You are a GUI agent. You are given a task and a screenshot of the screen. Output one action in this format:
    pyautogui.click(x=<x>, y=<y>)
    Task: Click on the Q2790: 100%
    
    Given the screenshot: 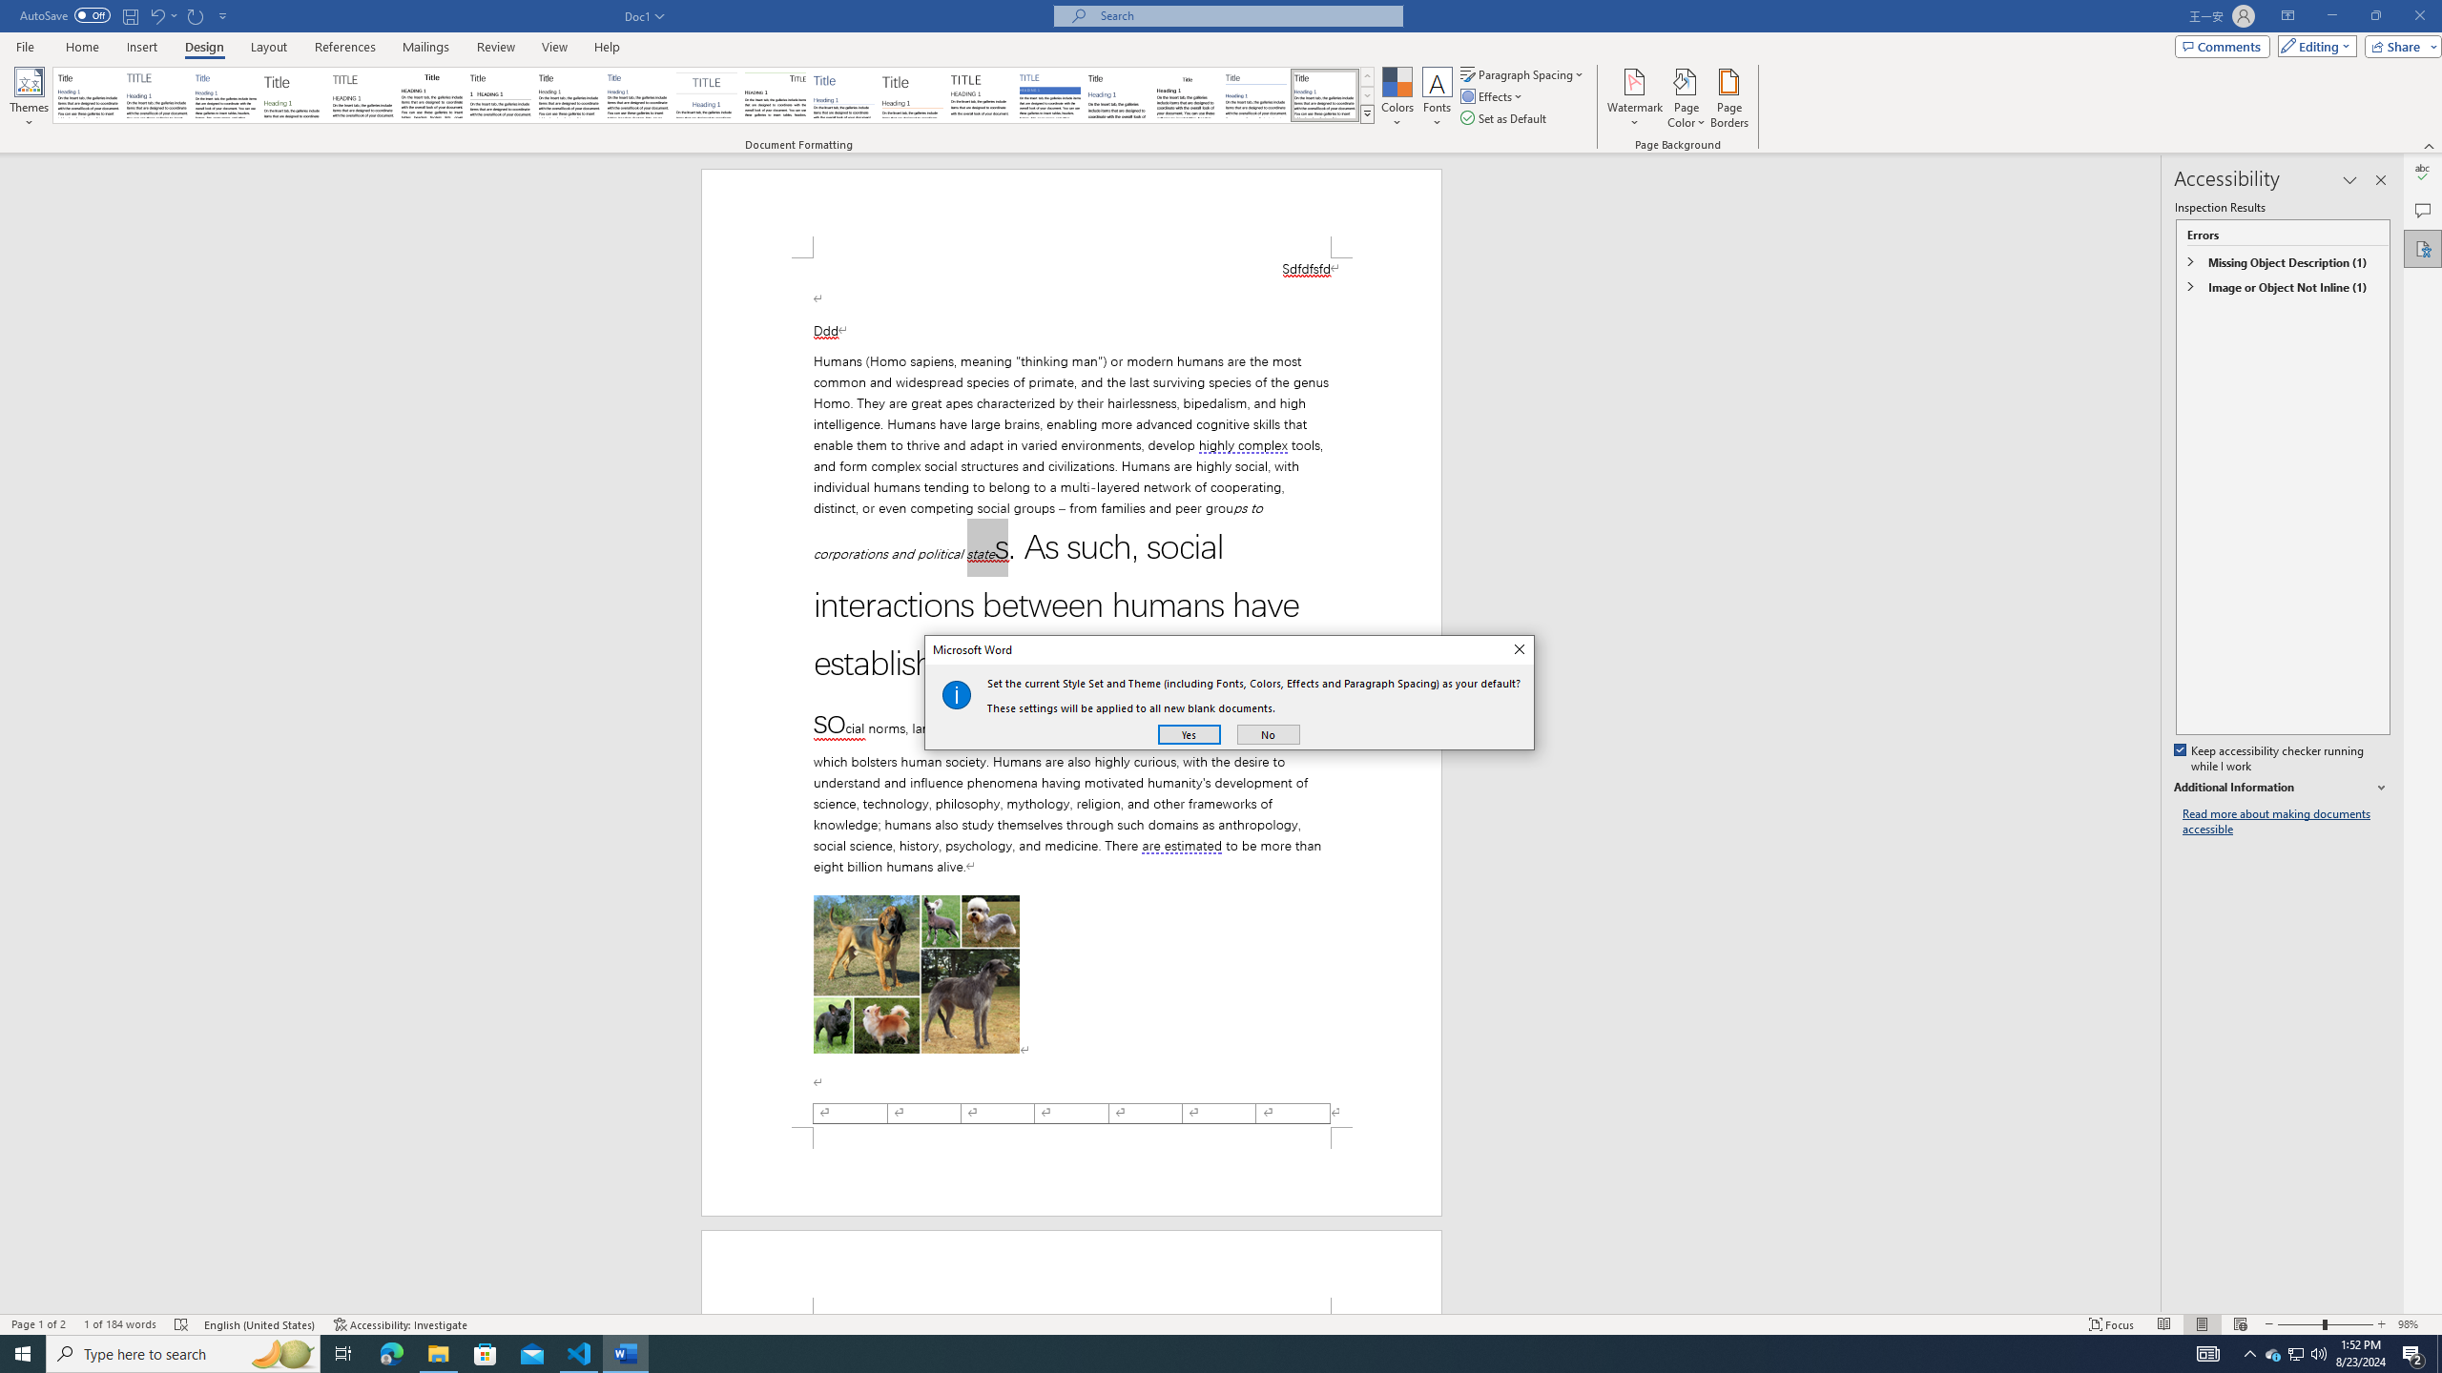 What is the action you would take?
    pyautogui.click(x=2318, y=1354)
    